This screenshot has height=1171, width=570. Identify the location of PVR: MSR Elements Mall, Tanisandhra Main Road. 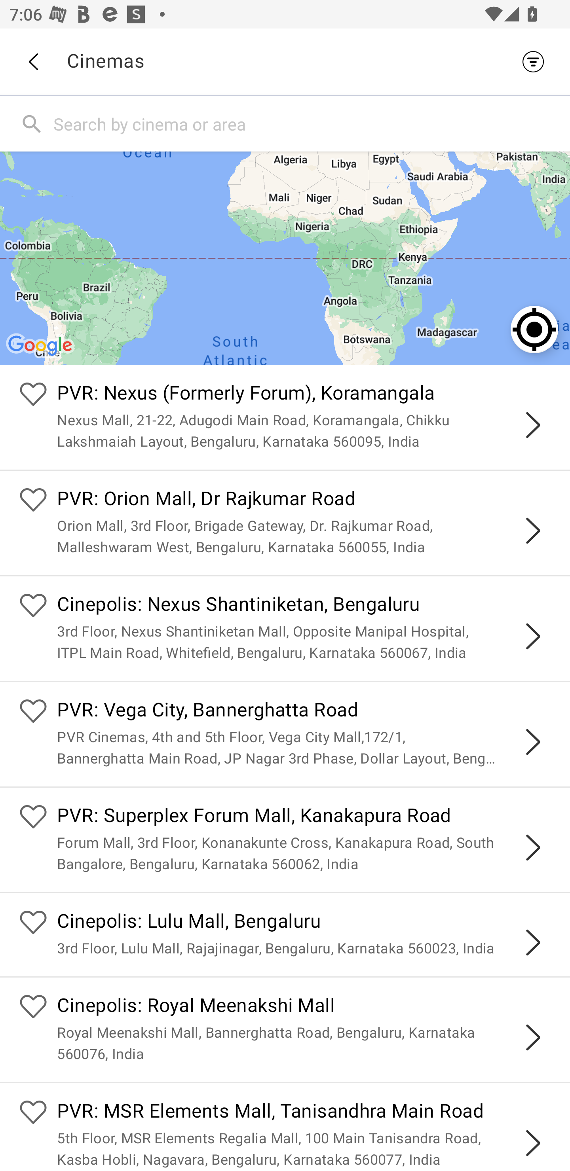
(304, 1112).